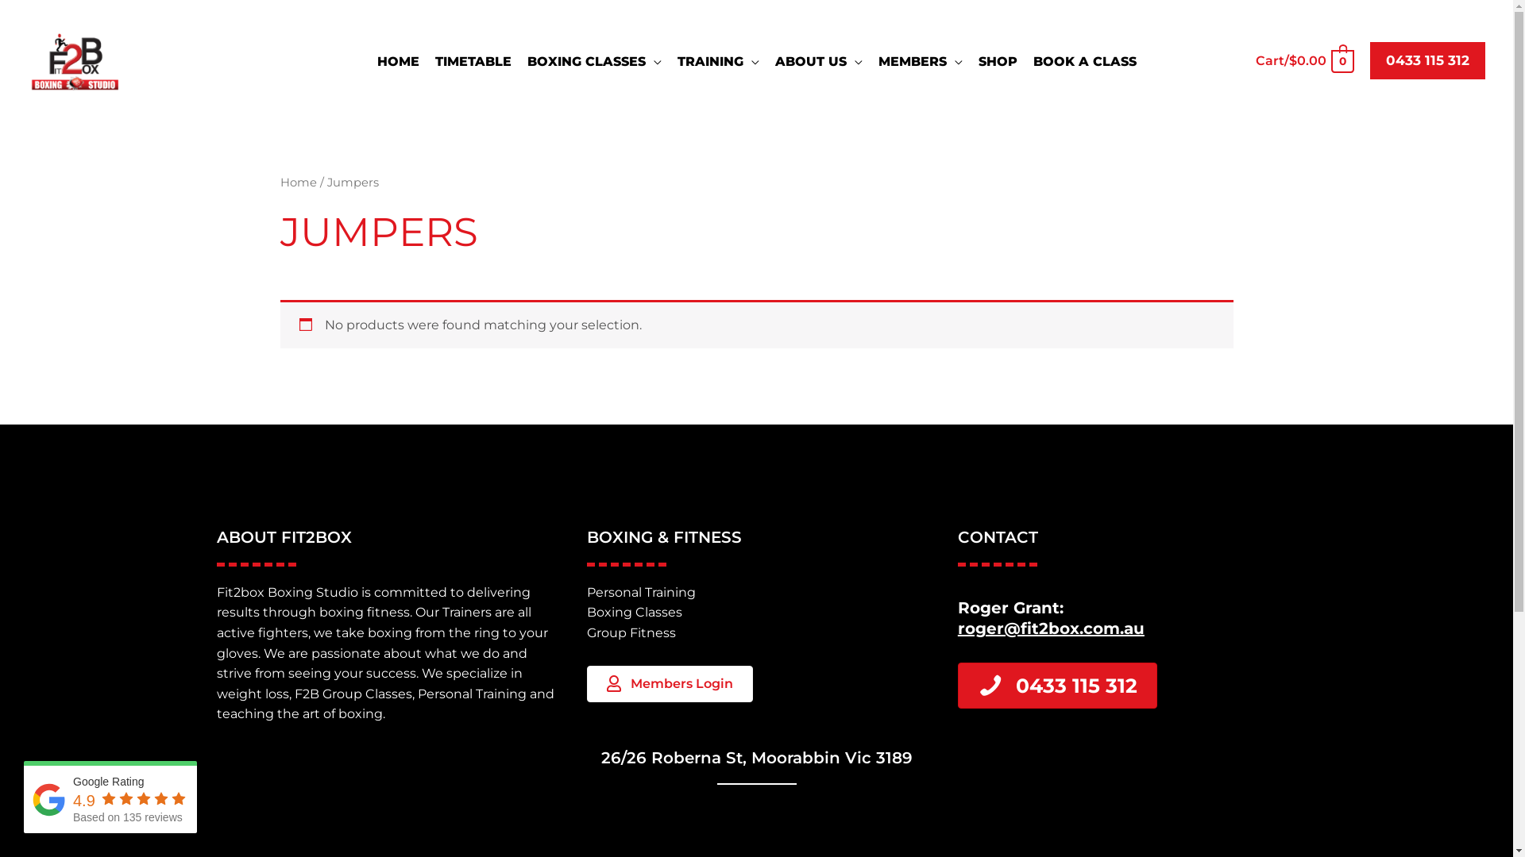  I want to click on Home, so click(298, 183).